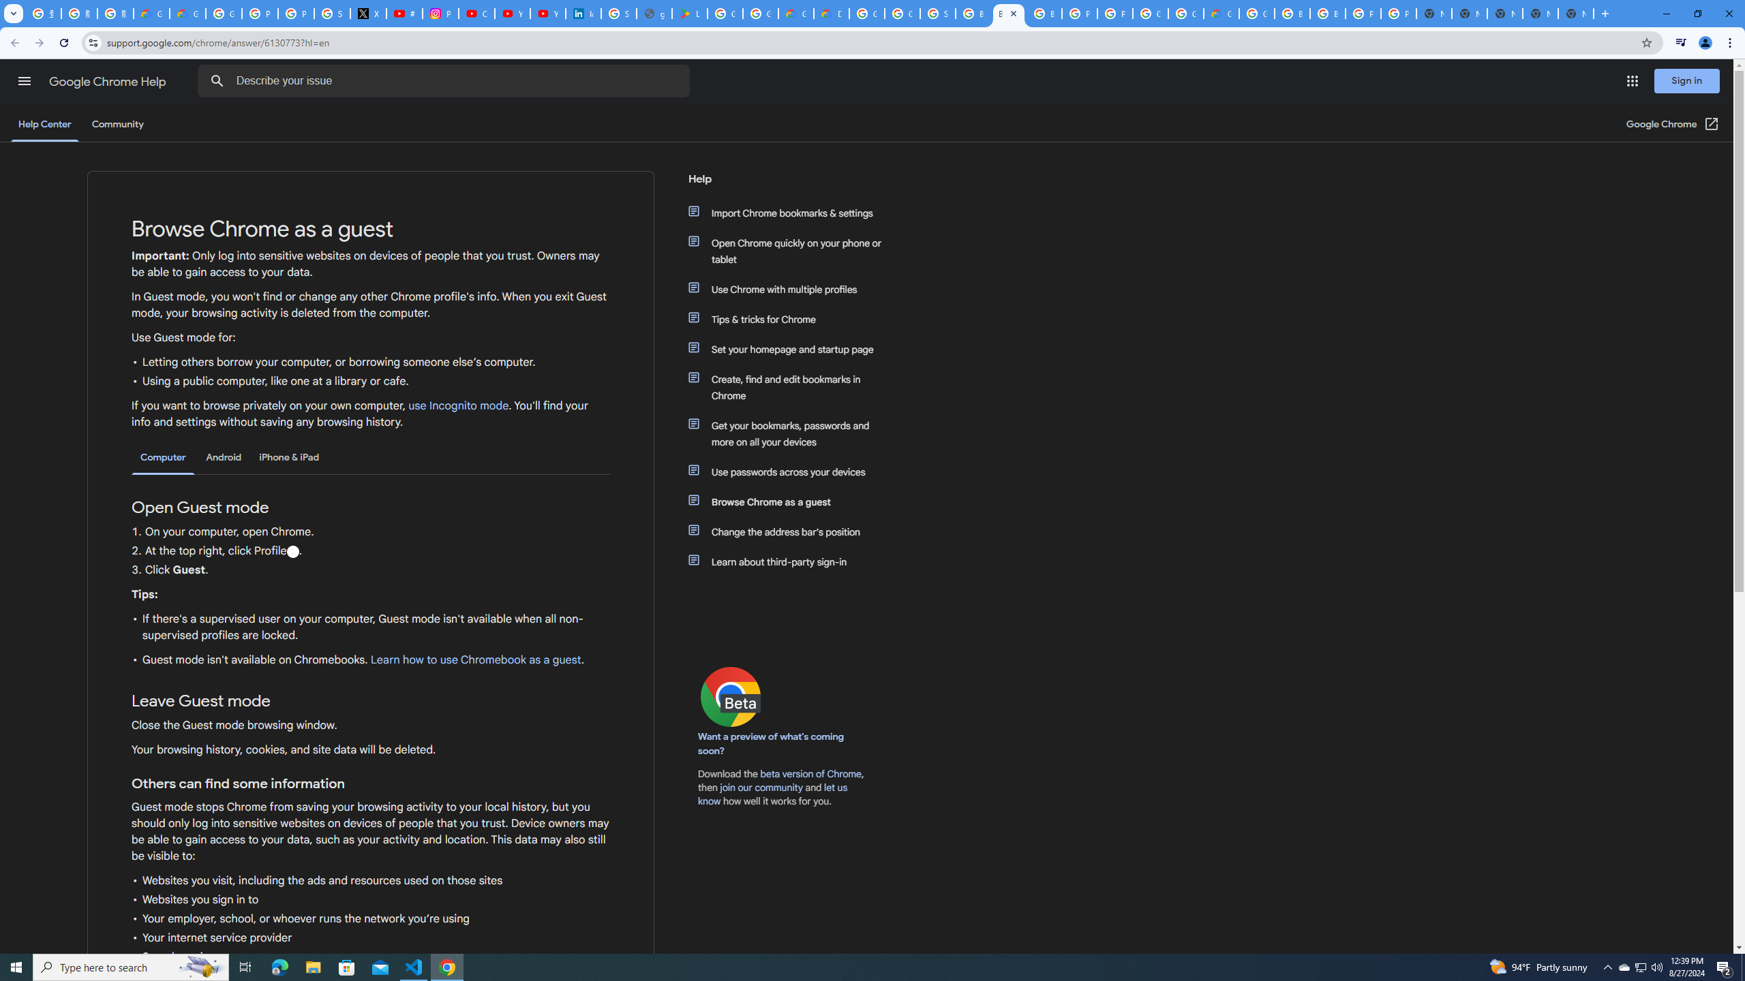  Describe the element at coordinates (405, 14) in the screenshot. I see `#nbabasketballhighlights - YouTube` at that location.